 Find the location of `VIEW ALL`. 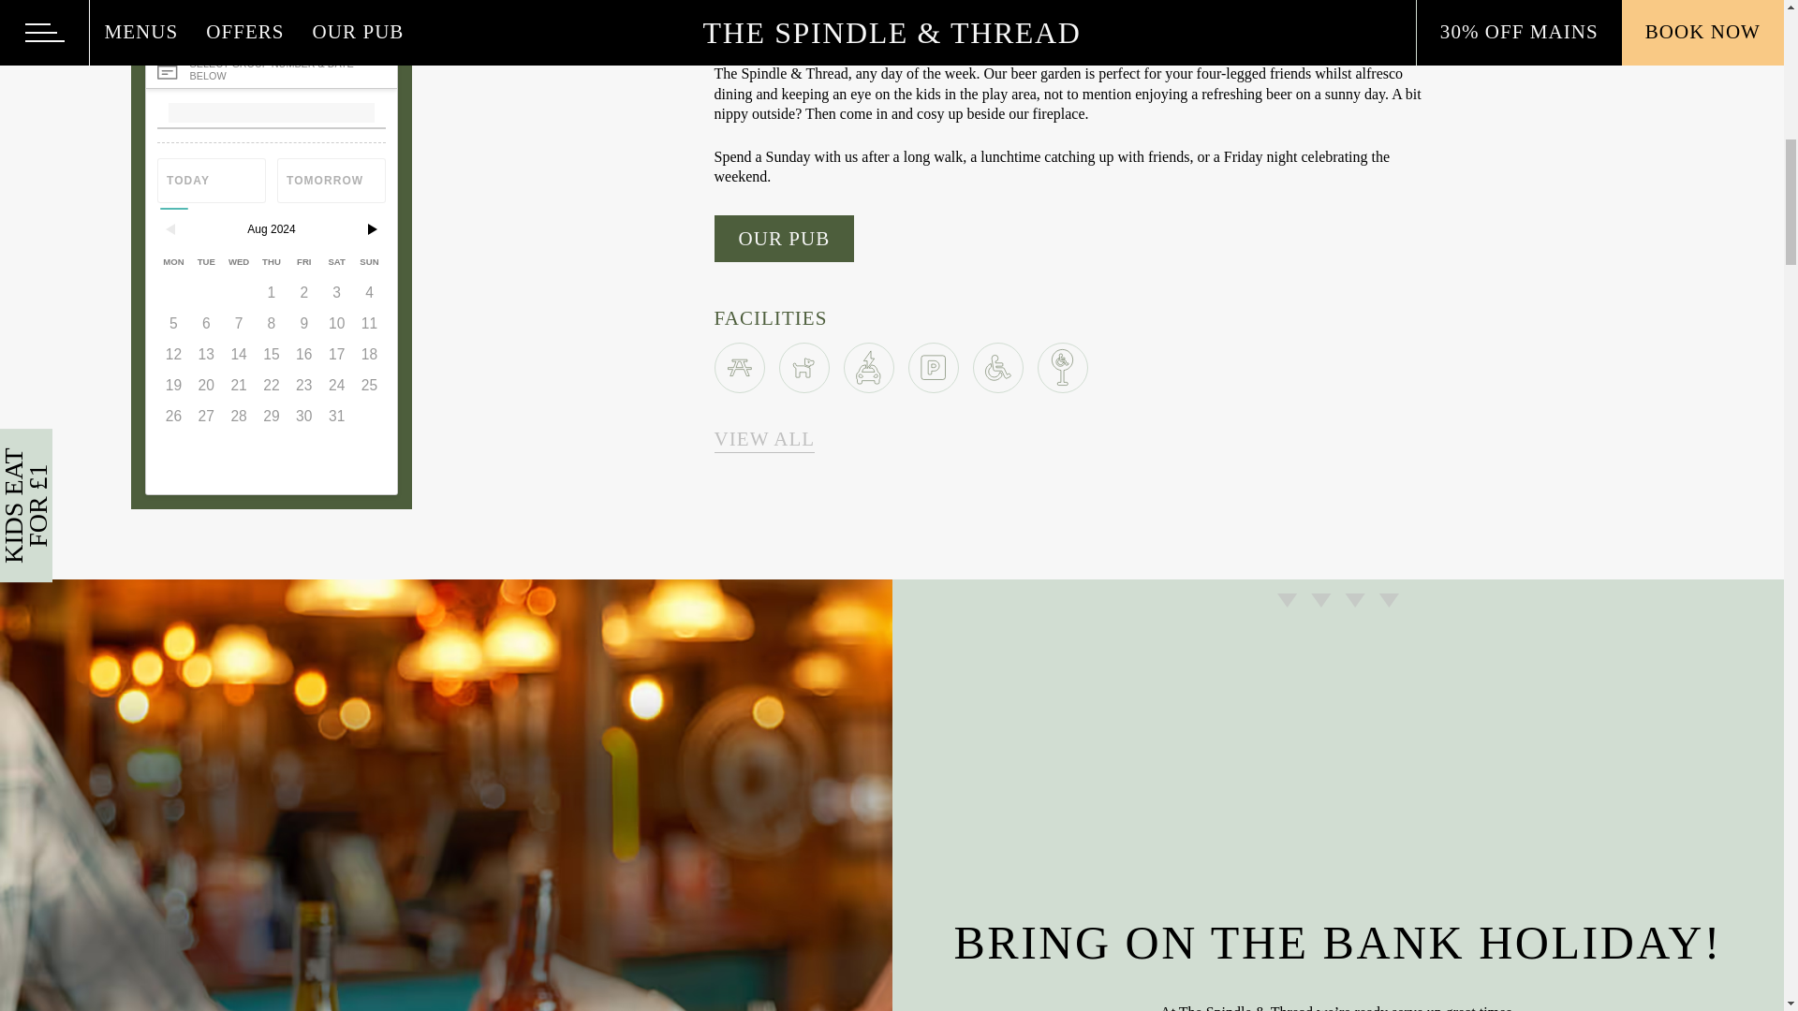

VIEW ALL is located at coordinates (764, 438).